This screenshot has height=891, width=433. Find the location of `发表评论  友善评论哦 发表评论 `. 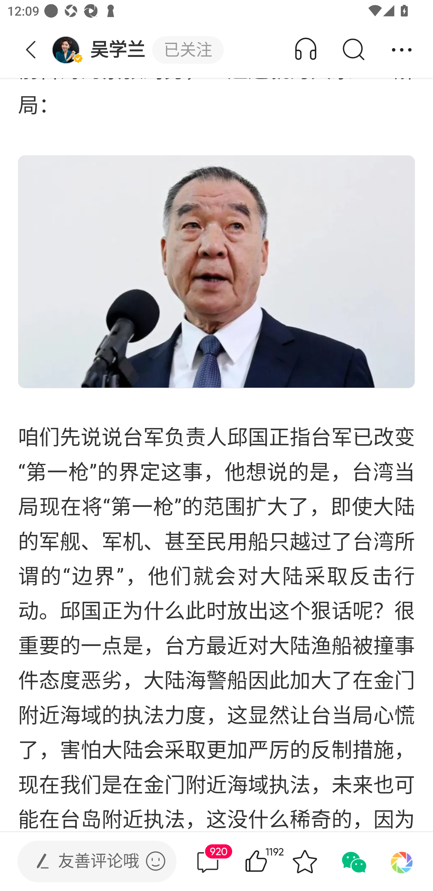

发表评论  友善评论哦 发表评论  is located at coordinates (88, 862).